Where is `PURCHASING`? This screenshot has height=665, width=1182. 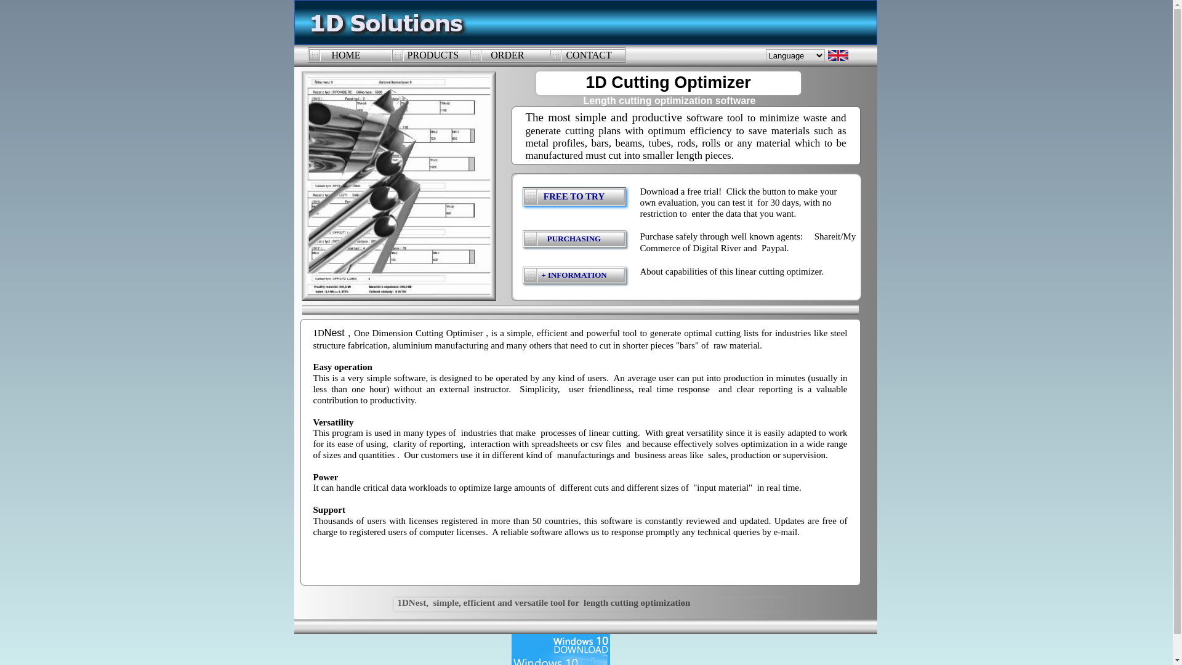 PURCHASING is located at coordinates (574, 239).